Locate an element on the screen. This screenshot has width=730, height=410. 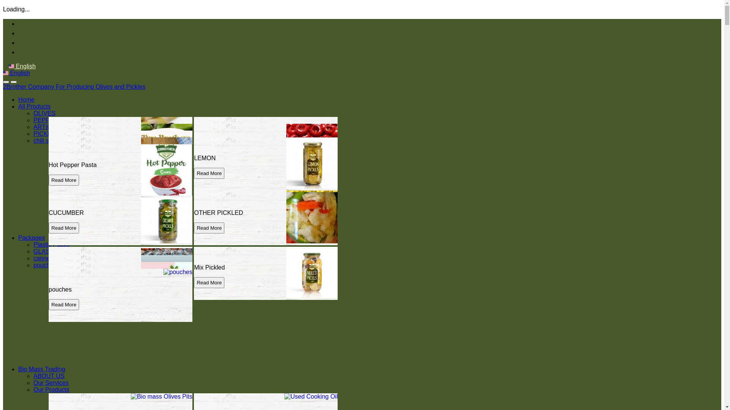
Natural Black Olives
Read More is located at coordinates (266, 143).